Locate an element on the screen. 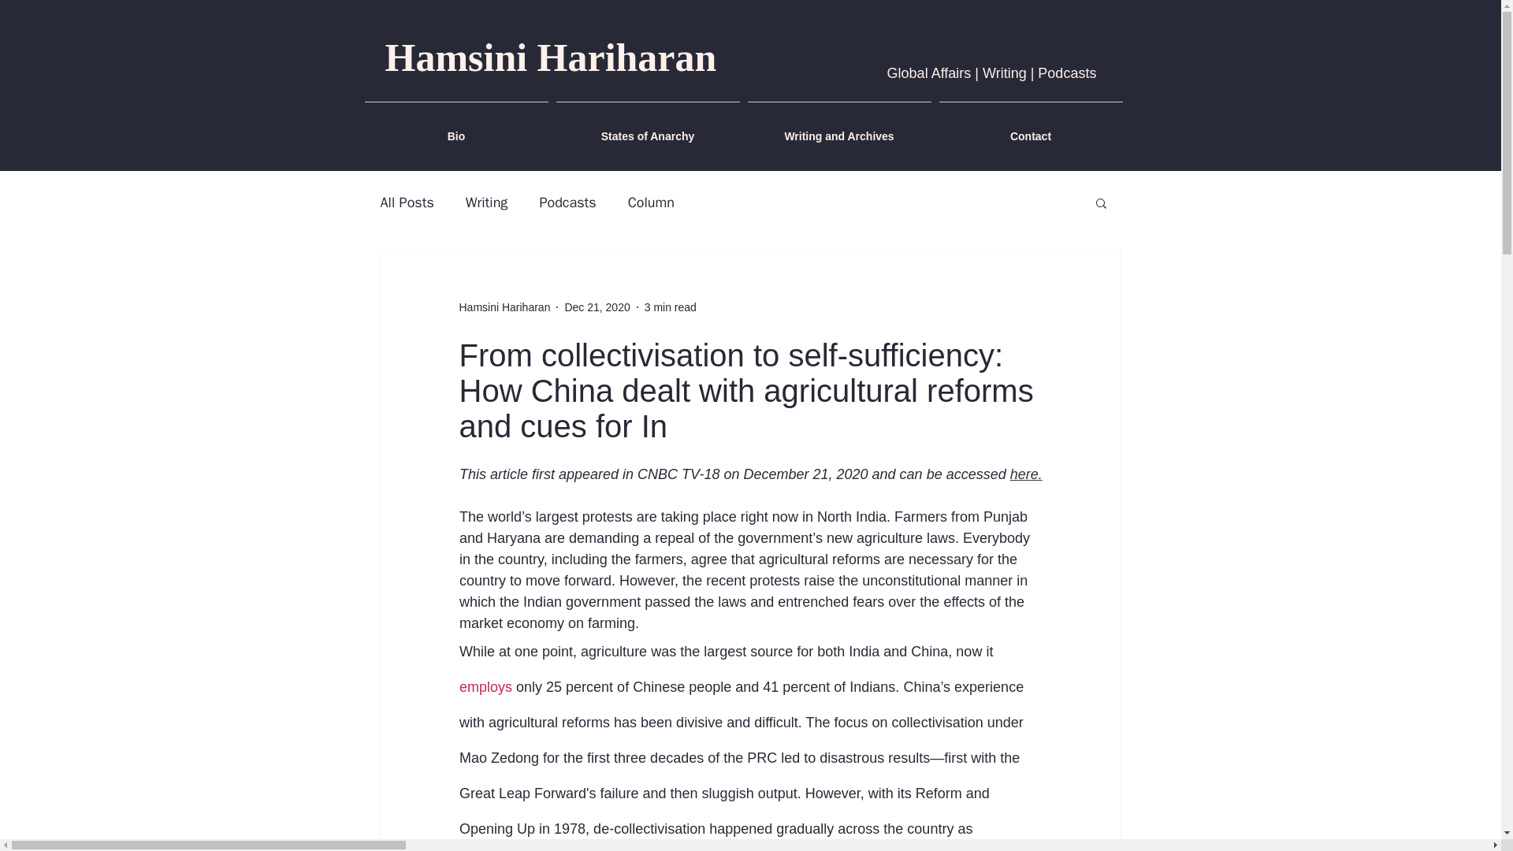 The width and height of the screenshot is (1513, 851). Contact is located at coordinates (1030, 128).